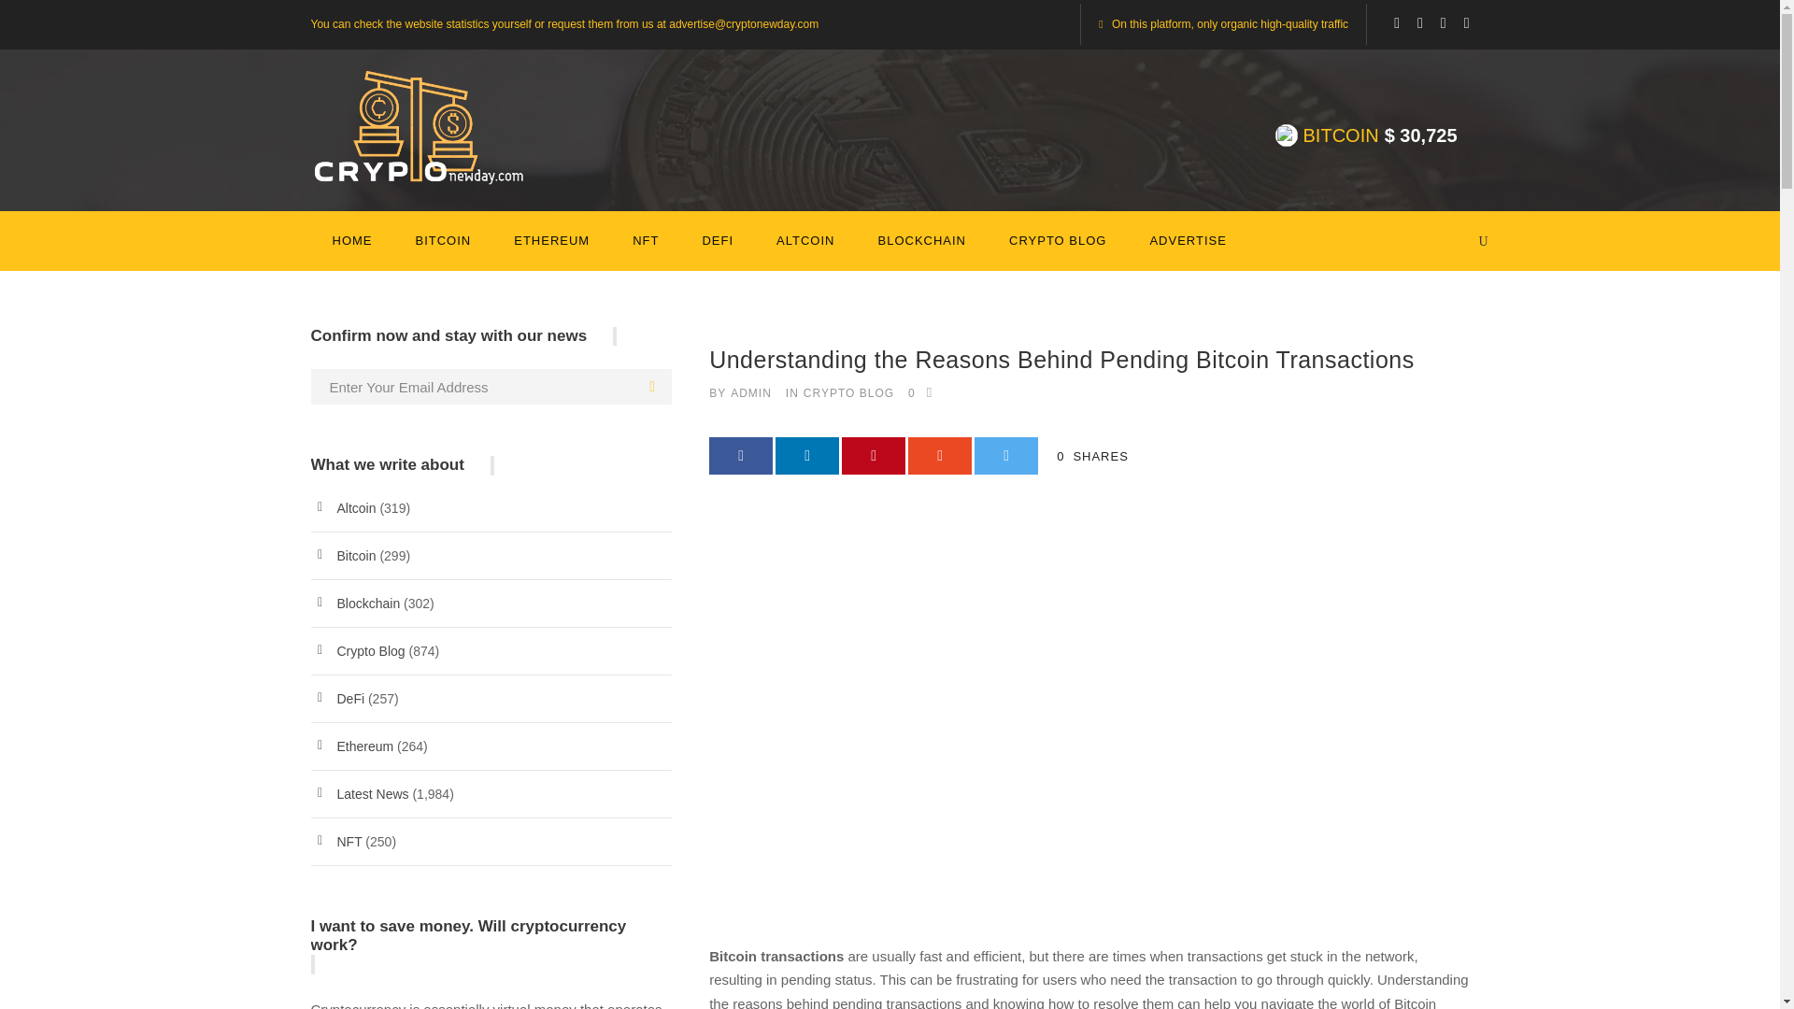 This screenshot has height=1009, width=1794. I want to click on ALTCOIN, so click(805, 250).